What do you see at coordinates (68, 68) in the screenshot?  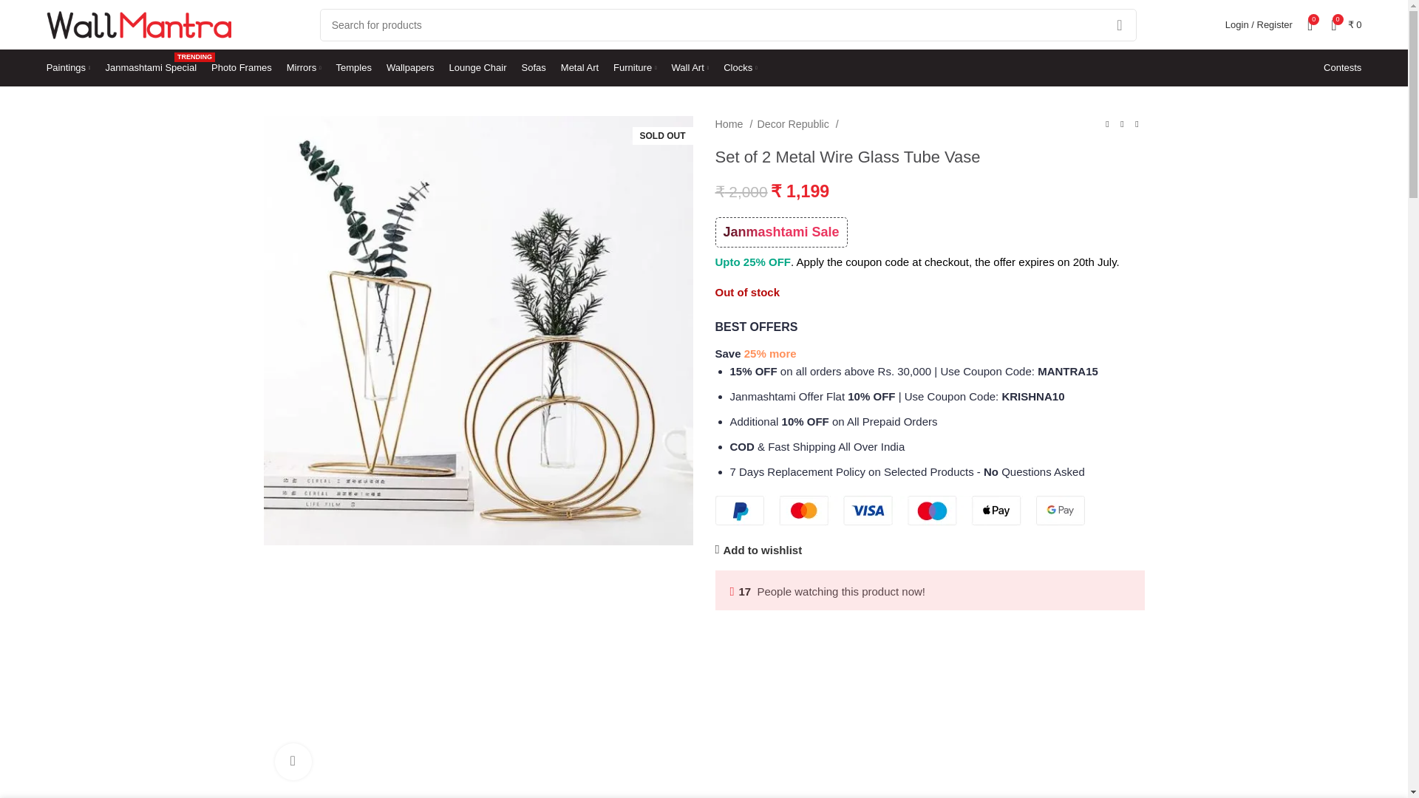 I see `My account` at bounding box center [68, 68].